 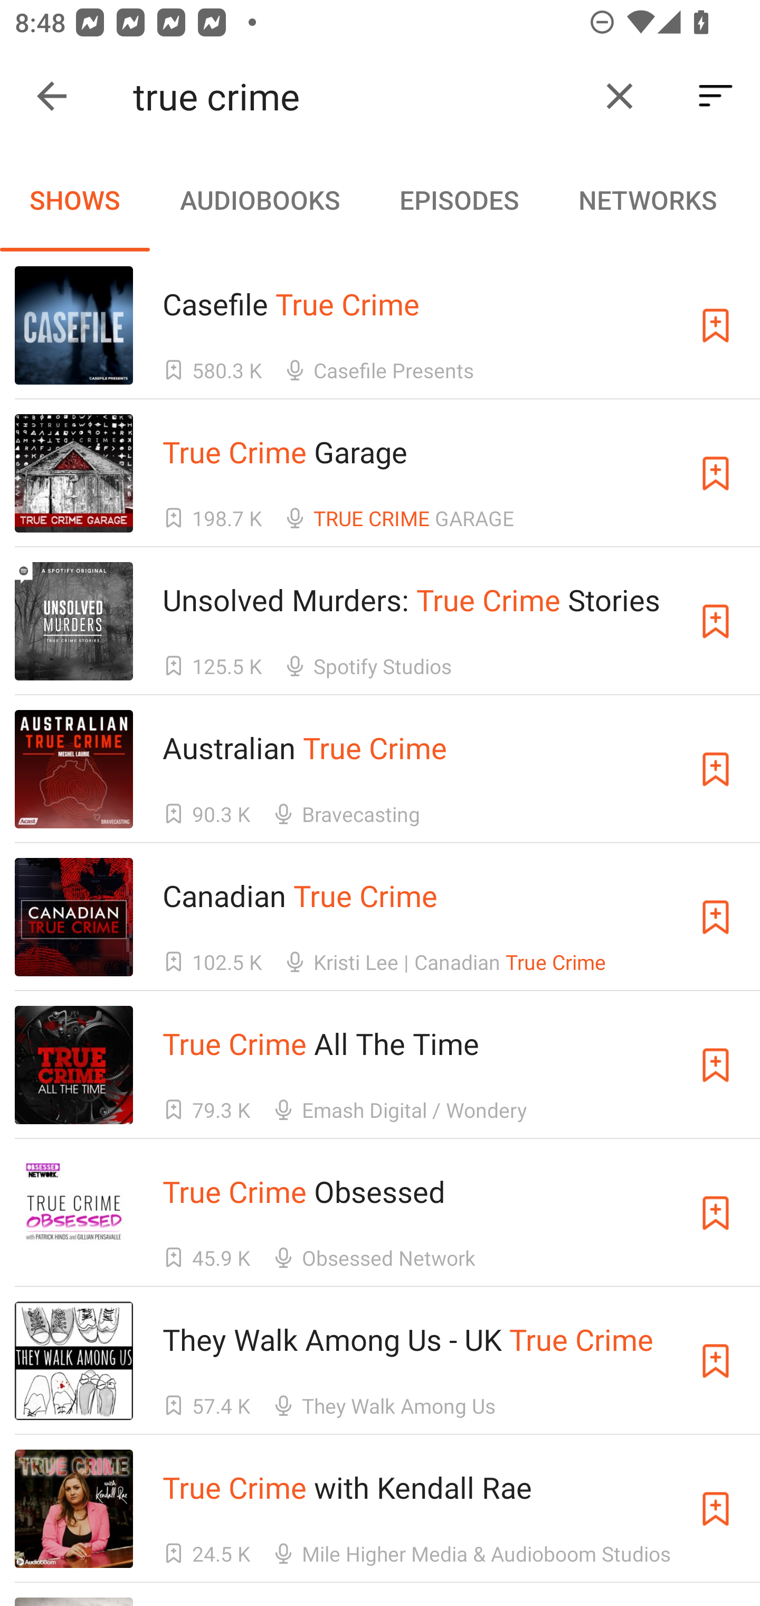 I want to click on NETWORKS, so click(x=647, y=200).